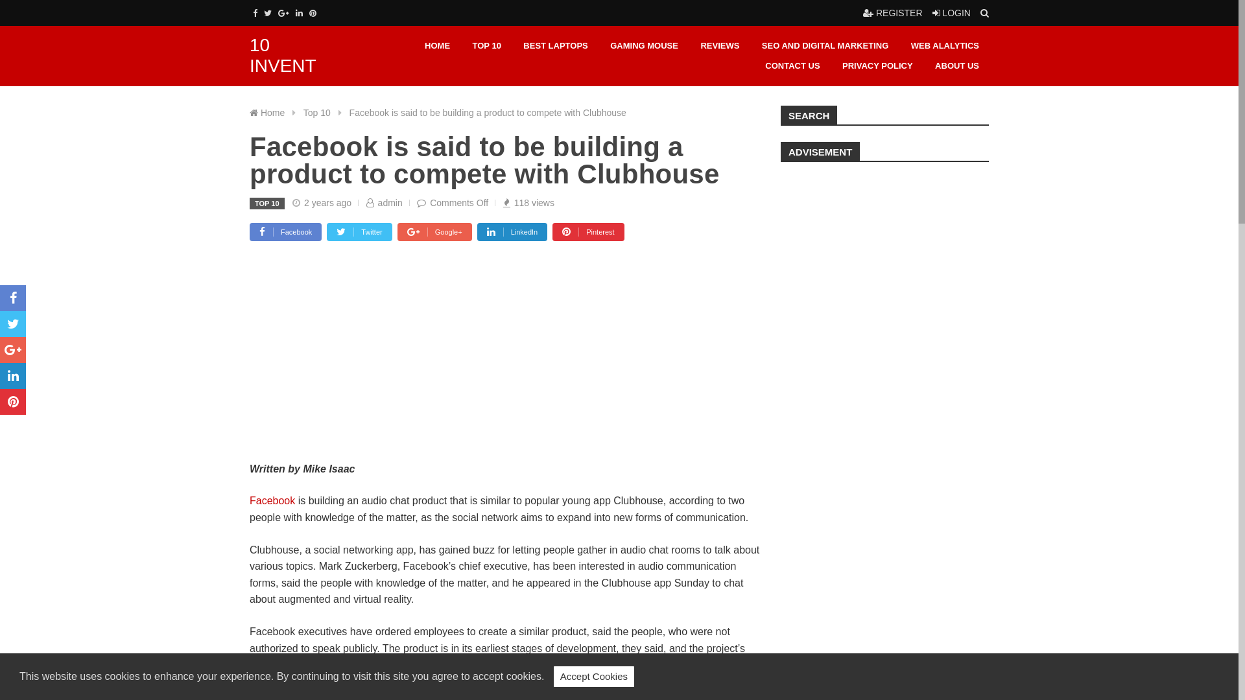 This screenshot has height=700, width=1245. Describe the element at coordinates (957, 66) in the screenshot. I see `ABOUT US` at that location.